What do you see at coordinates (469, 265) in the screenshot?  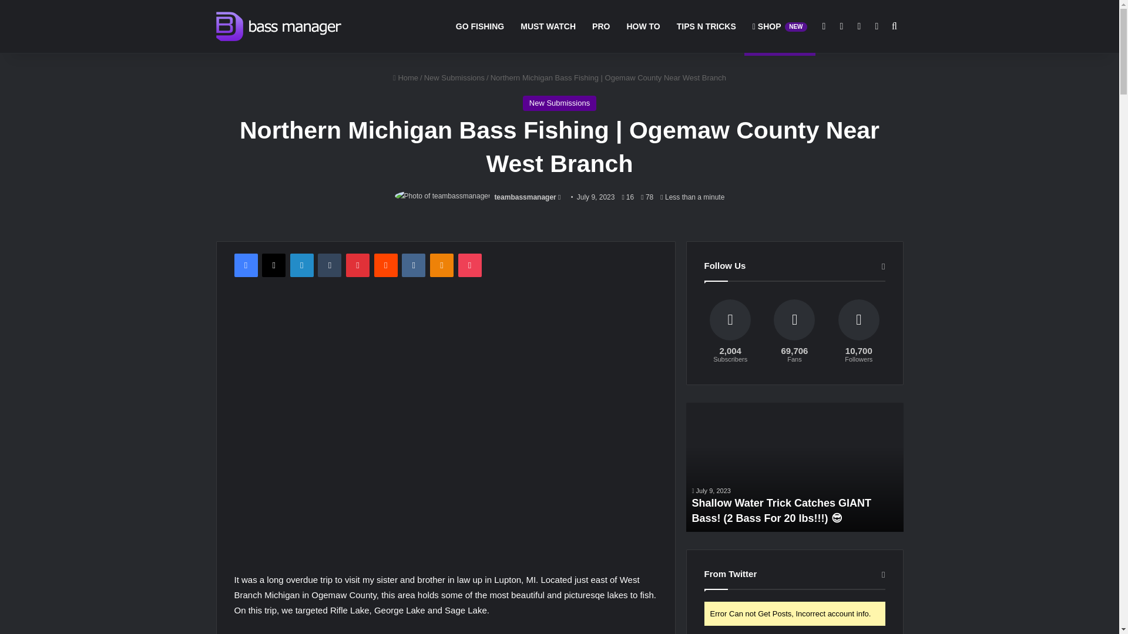 I see `Pocket` at bounding box center [469, 265].